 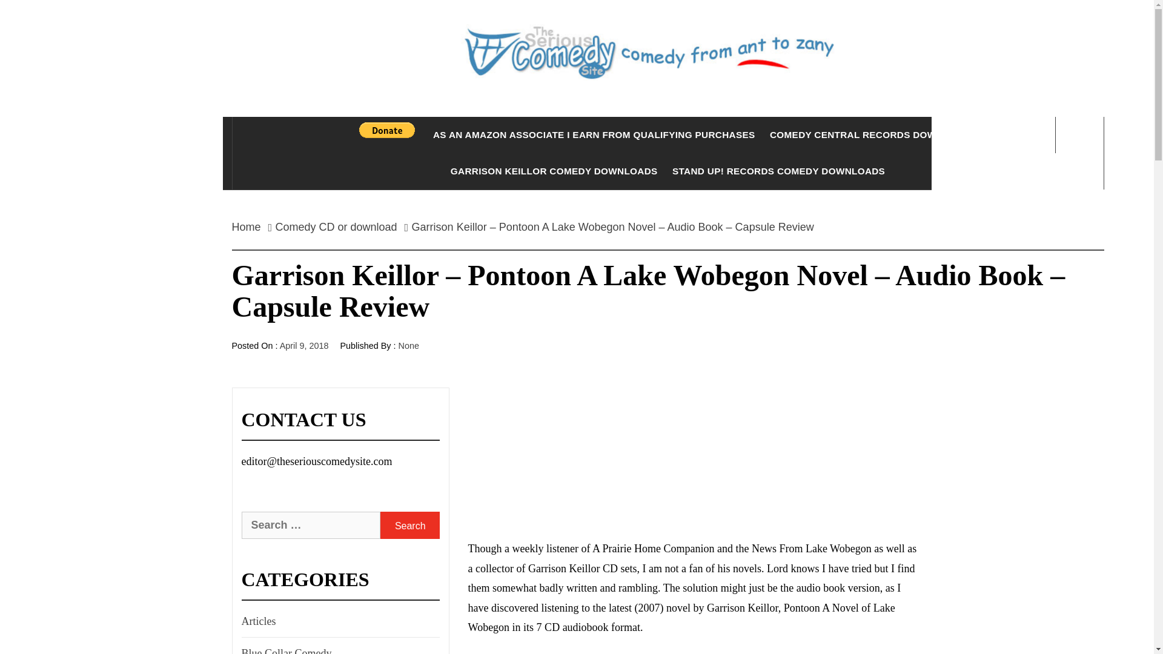 What do you see at coordinates (594, 134) in the screenshot?
I see `AS AN AMAZON ASSOCIATE I EARN FROM QUALIFYING PURCHASES` at bounding box center [594, 134].